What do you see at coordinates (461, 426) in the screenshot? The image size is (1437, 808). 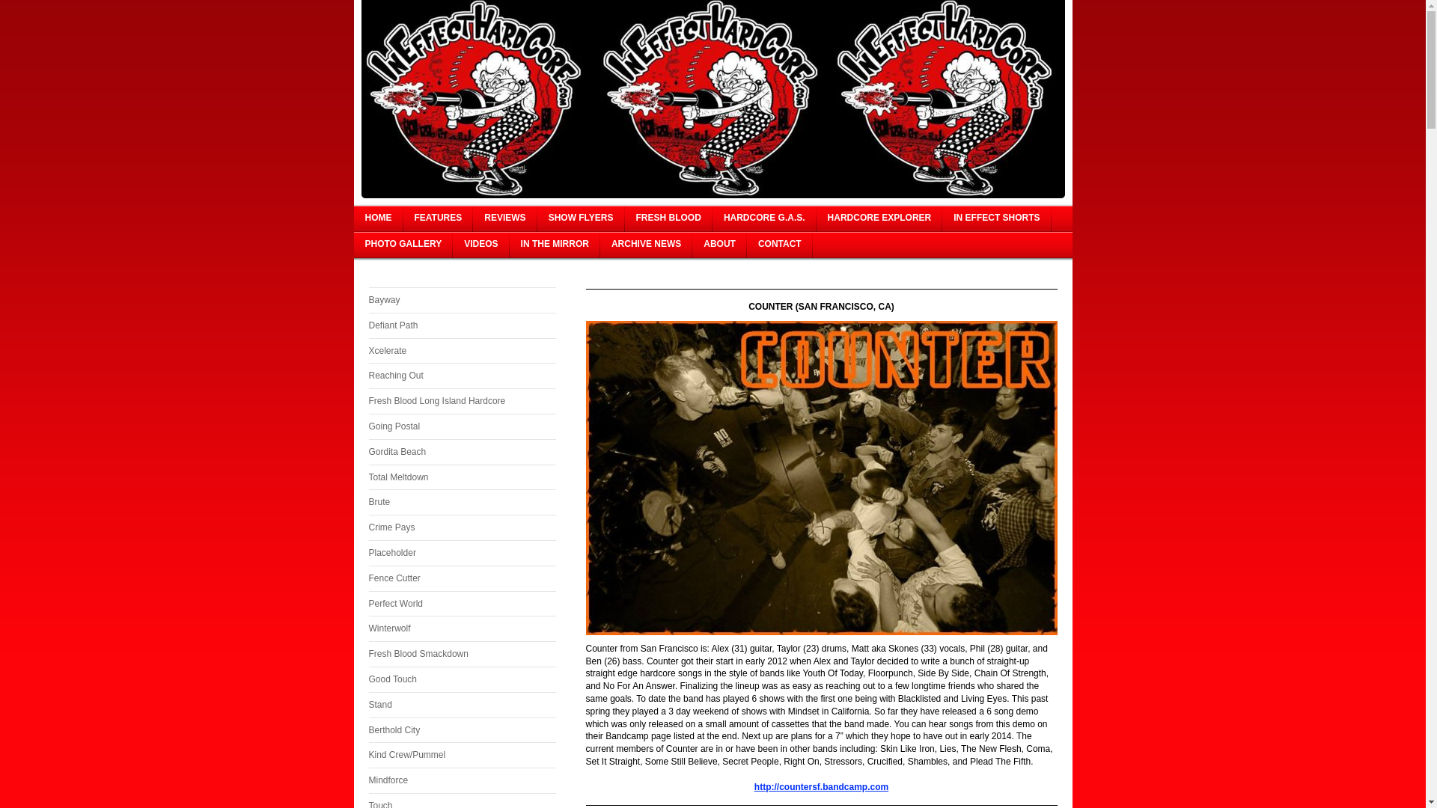 I see `Going Postal` at bounding box center [461, 426].